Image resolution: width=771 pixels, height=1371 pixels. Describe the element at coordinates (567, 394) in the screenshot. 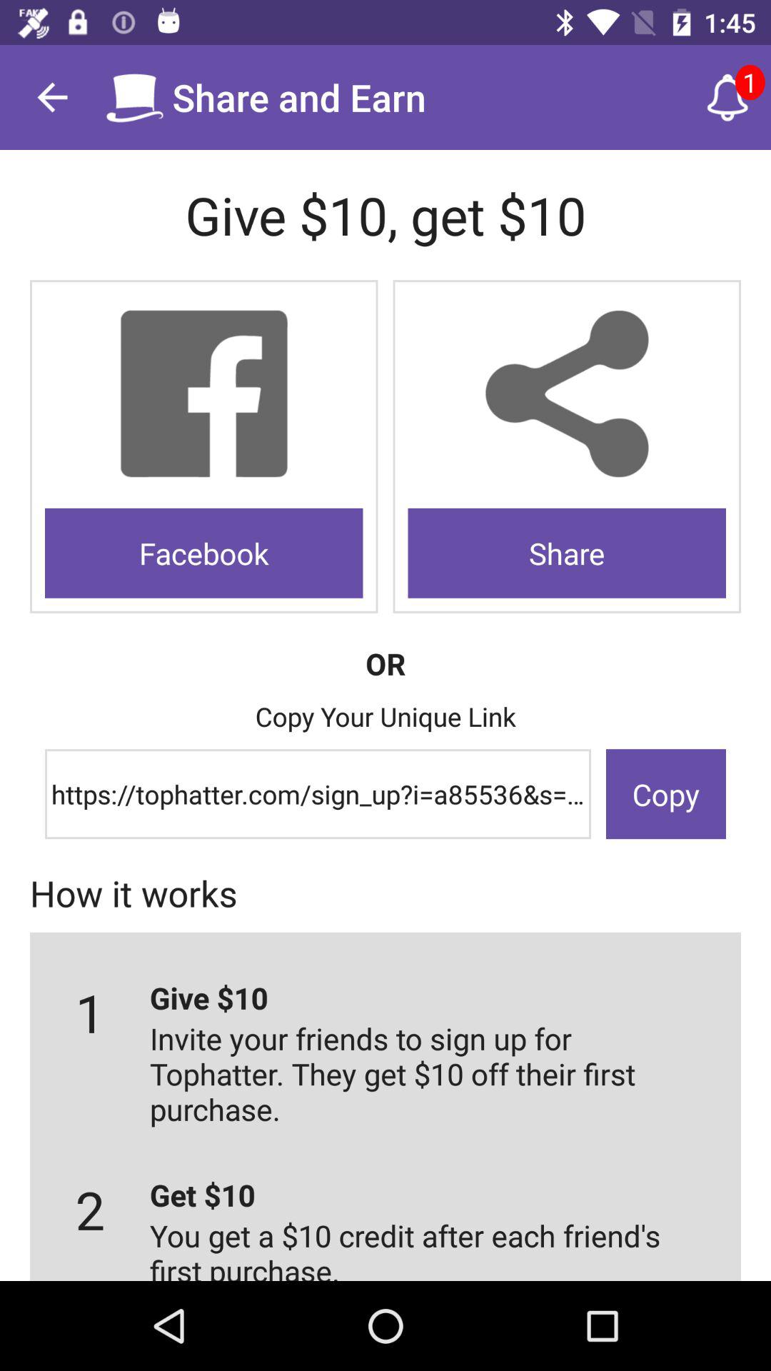

I see `toggle share option` at that location.